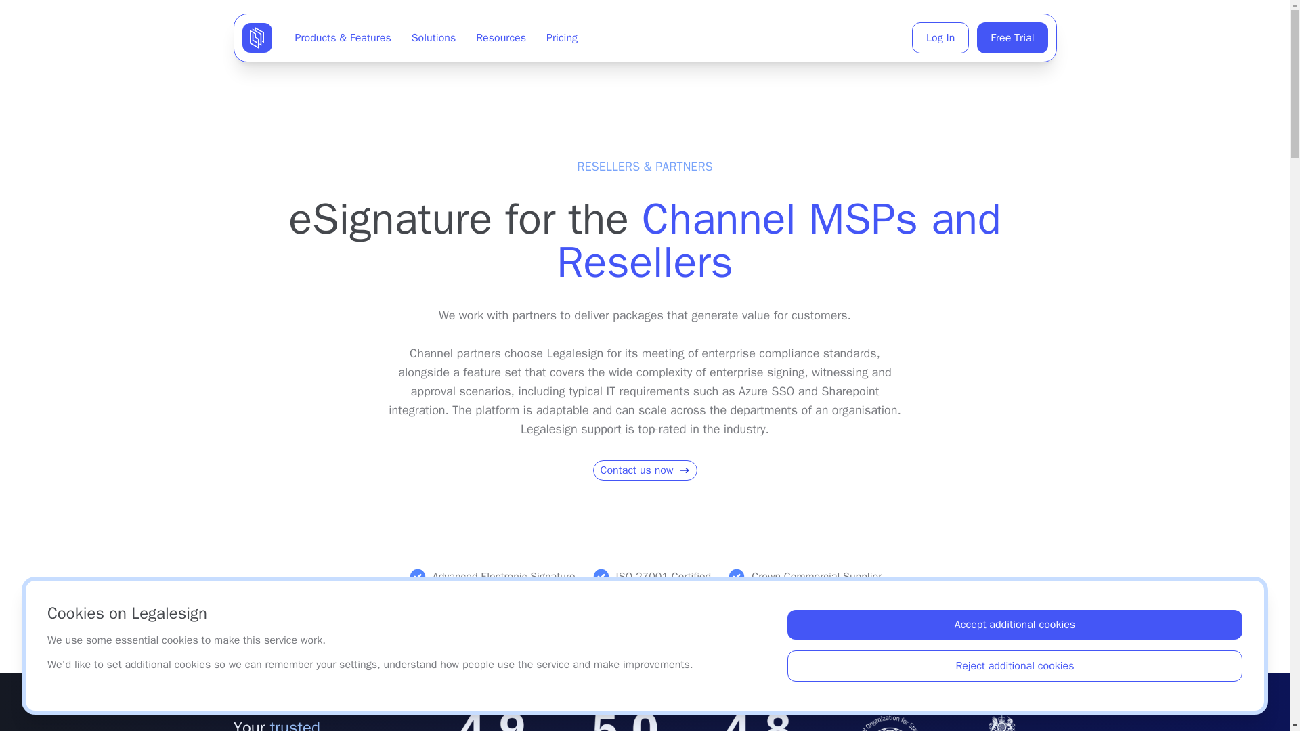 The image size is (1300, 731). I want to click on Pricing, so click(561, 37).